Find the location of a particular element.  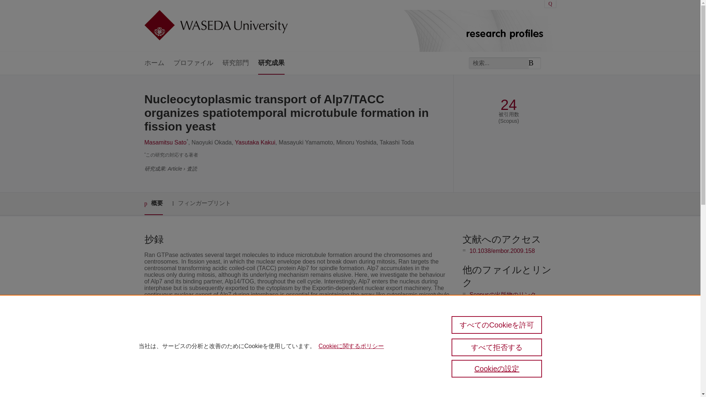

Yasutaka Kakui is located at coordinates (255, 143).